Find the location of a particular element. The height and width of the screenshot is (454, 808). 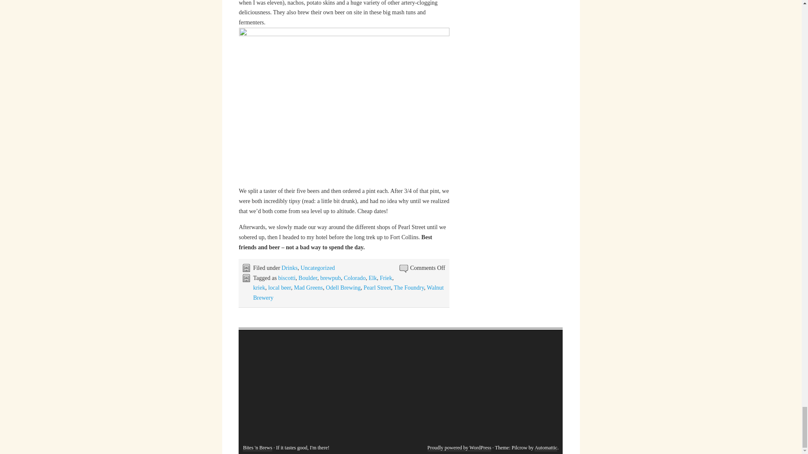

am6 is located at coordinates (344, 106).